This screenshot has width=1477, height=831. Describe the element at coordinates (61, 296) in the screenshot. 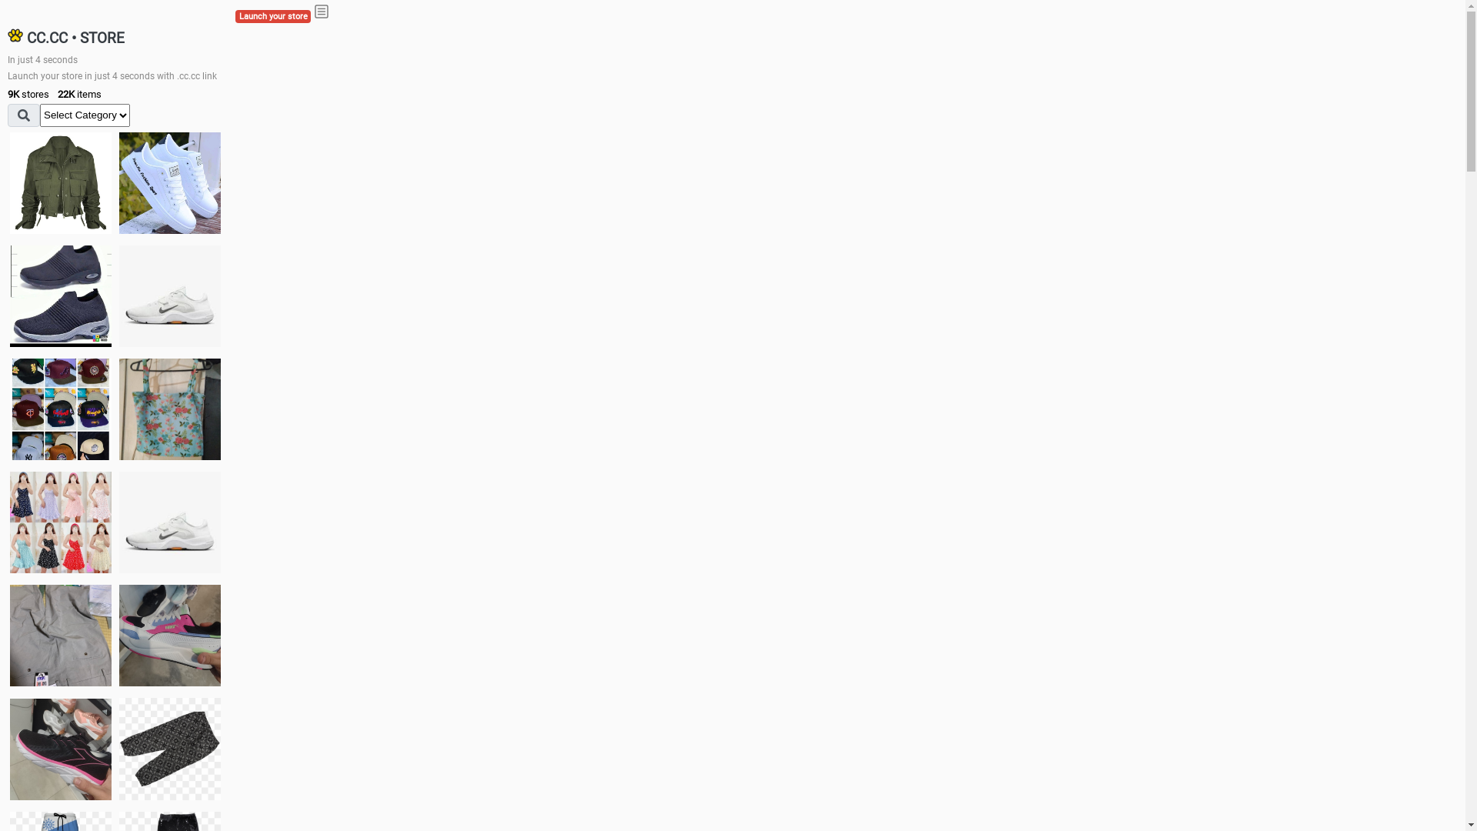

I see `shoes for boys` at that location.